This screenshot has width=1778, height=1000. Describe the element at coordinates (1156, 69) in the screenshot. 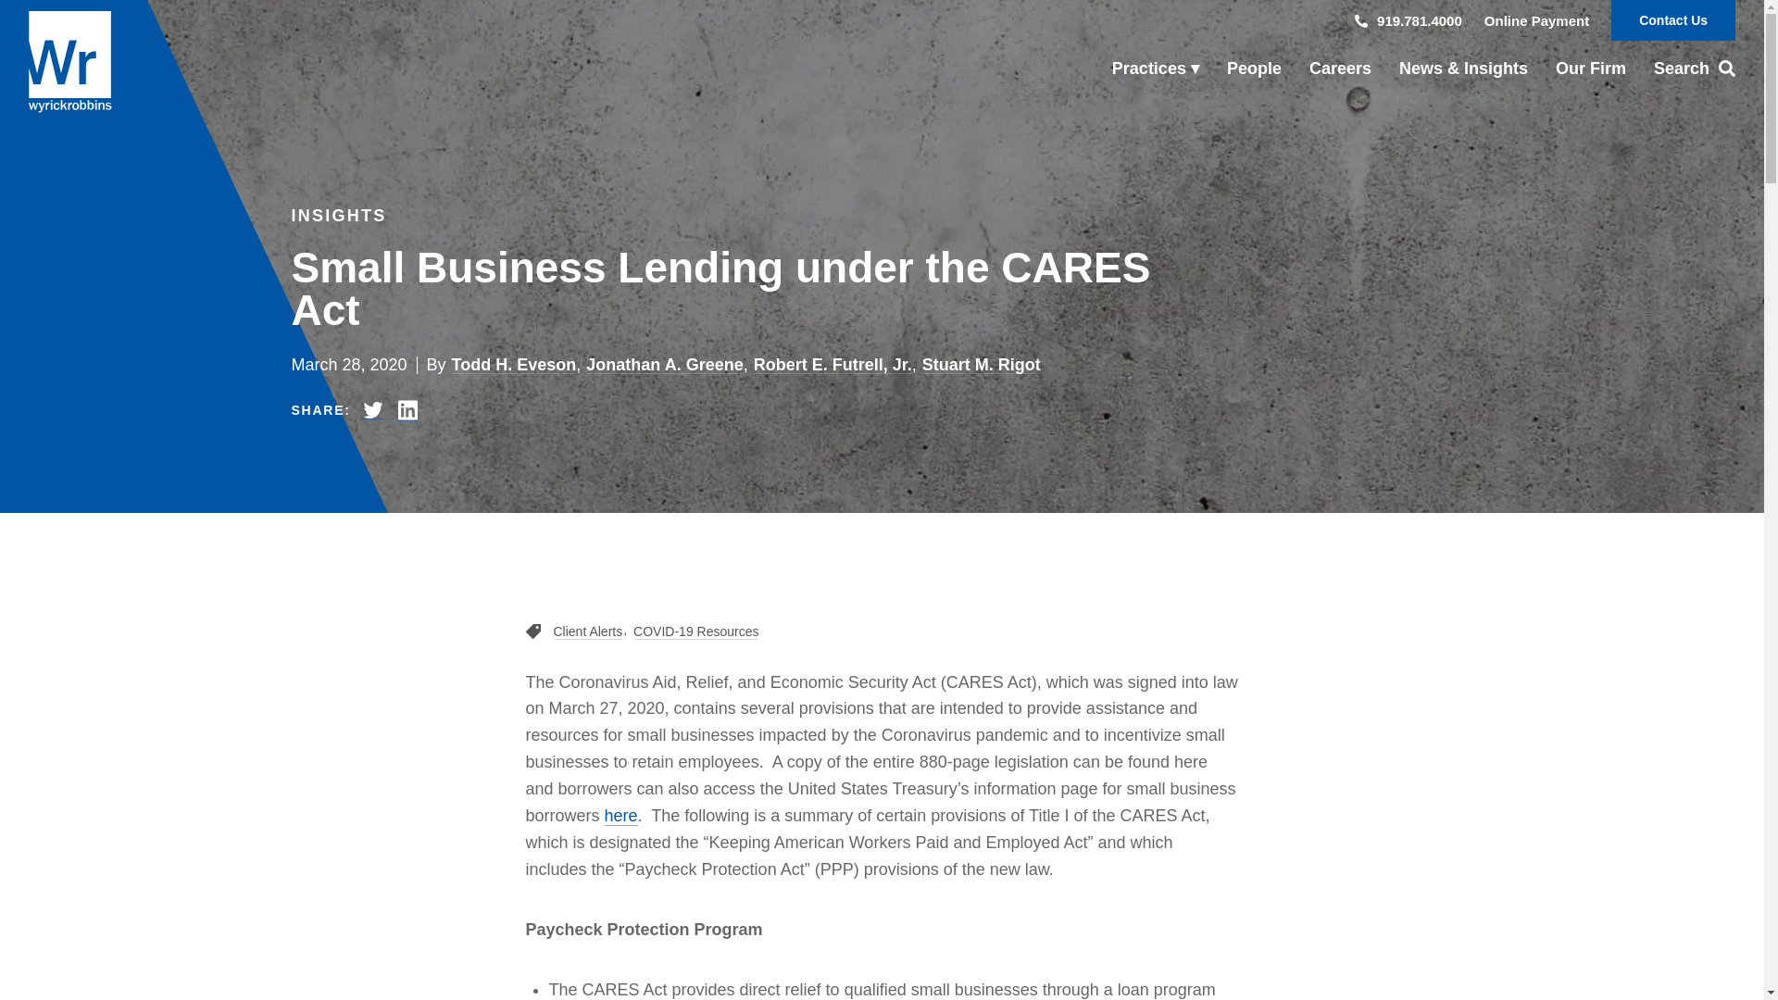

I see `Practices` at that location.